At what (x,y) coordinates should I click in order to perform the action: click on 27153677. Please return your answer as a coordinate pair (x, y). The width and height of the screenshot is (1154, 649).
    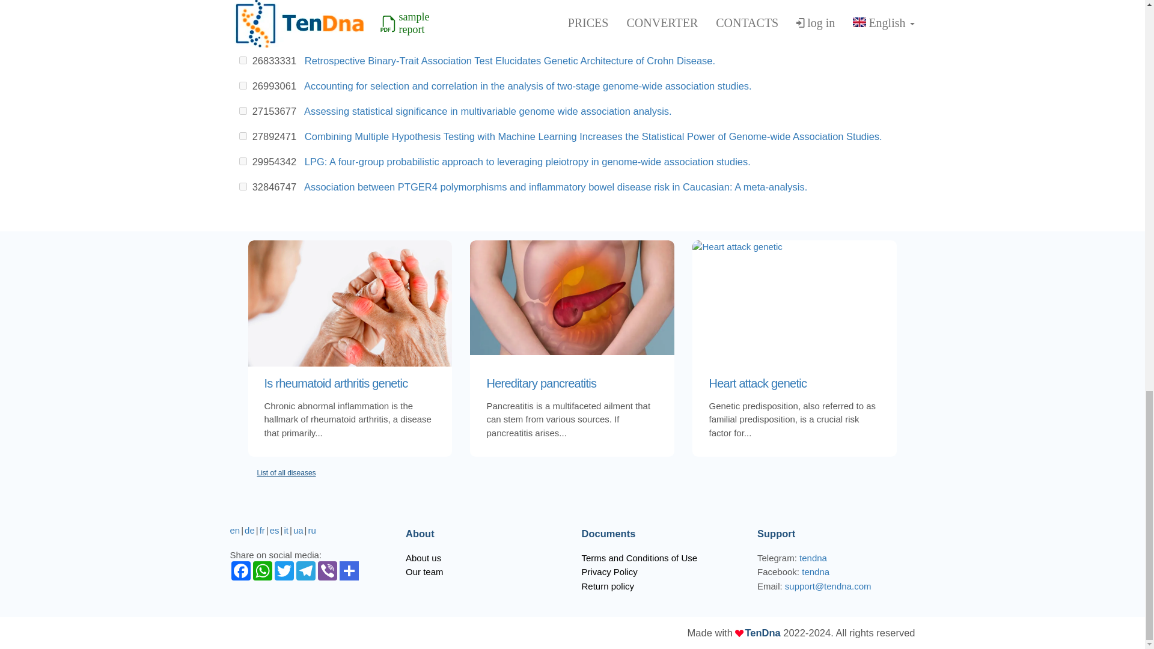
    Looking at the image, I should click on (243, 111).